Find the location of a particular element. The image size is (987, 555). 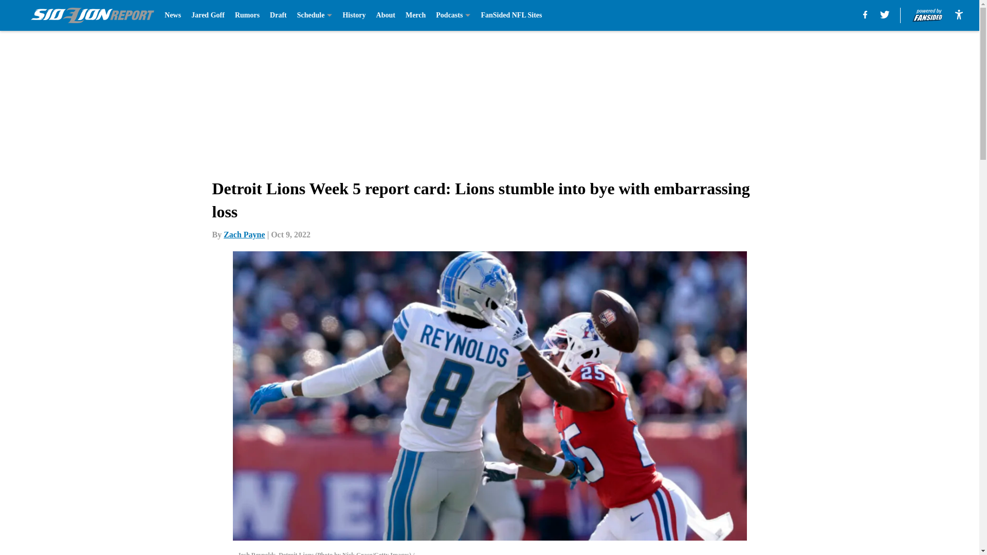

Rumors is located at coordinates (247, 15).